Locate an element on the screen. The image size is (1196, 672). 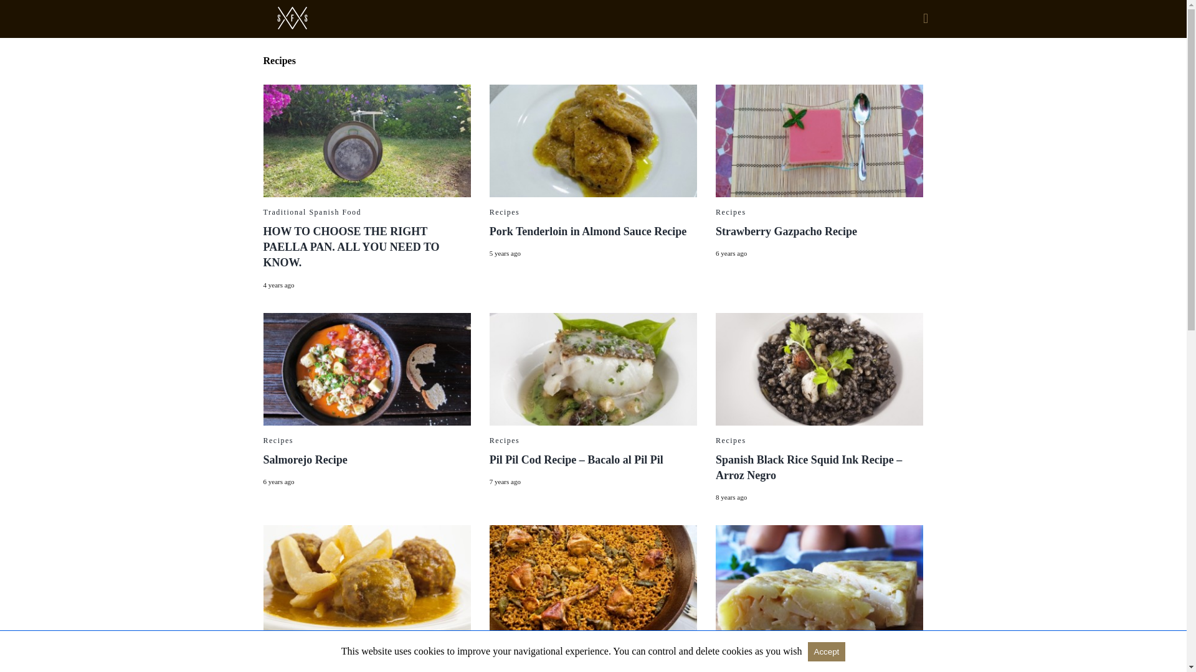
Spain Food Sherpas is located at coordinates (327, 17).